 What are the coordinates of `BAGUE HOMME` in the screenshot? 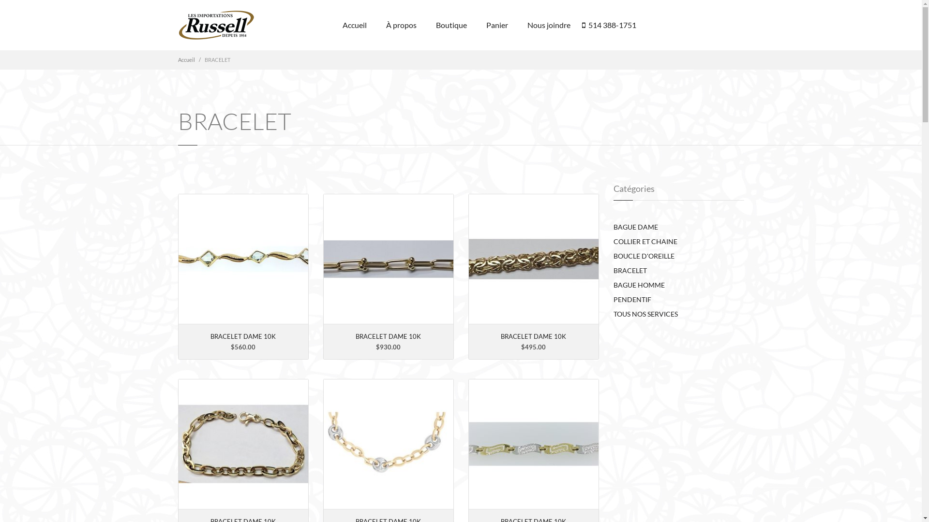 It's located at (639, 285).